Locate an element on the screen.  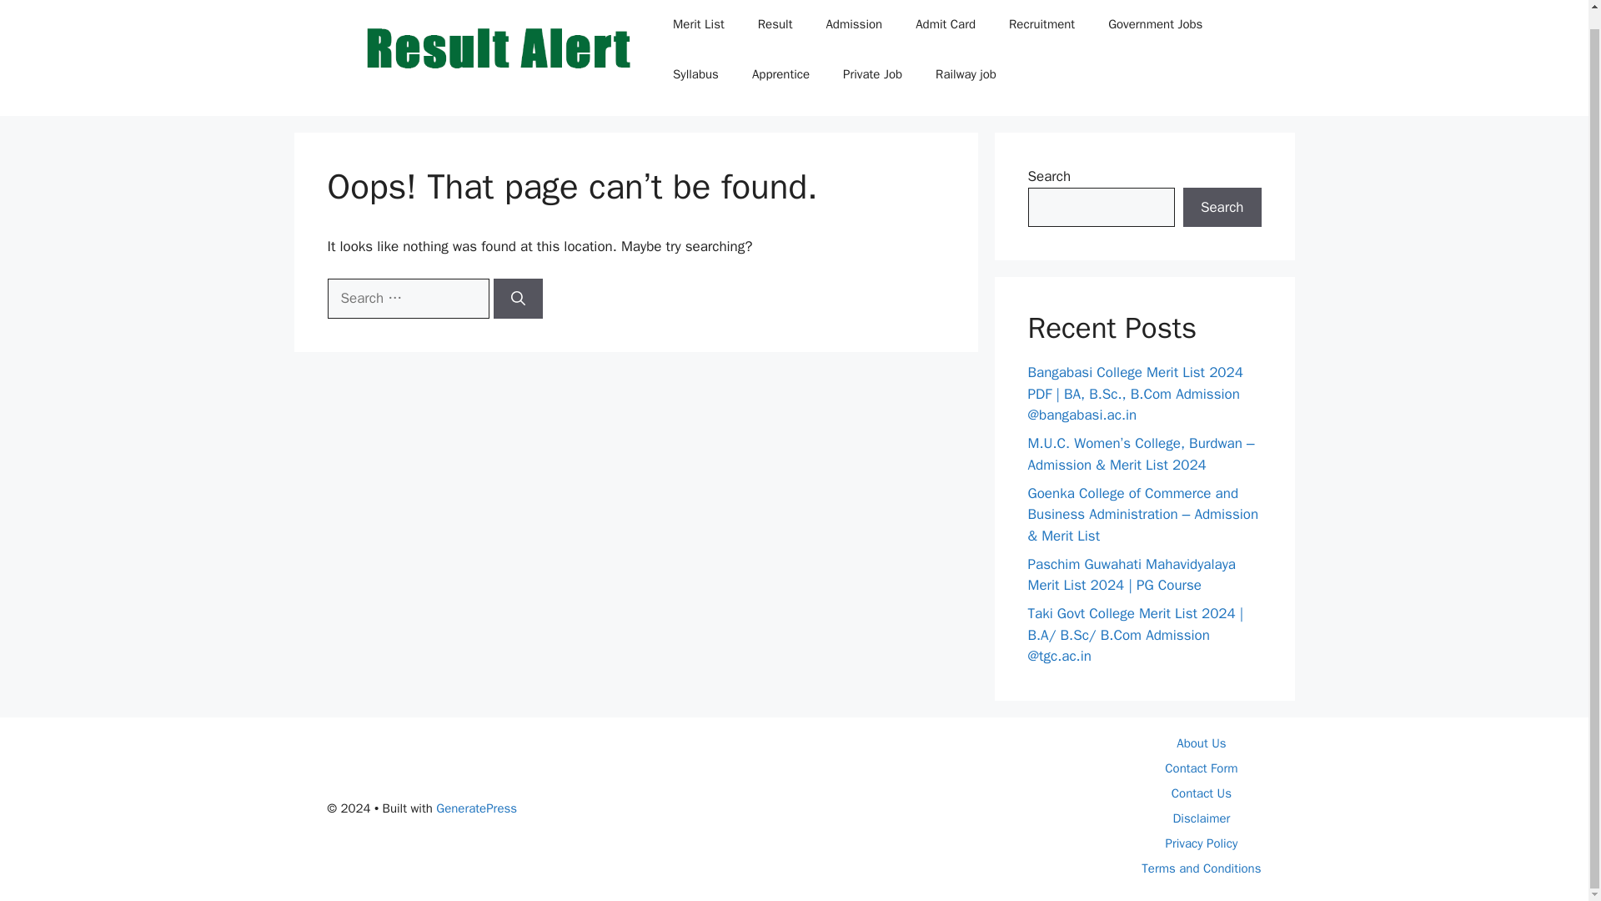
Result is located at coordinates (775, 25).